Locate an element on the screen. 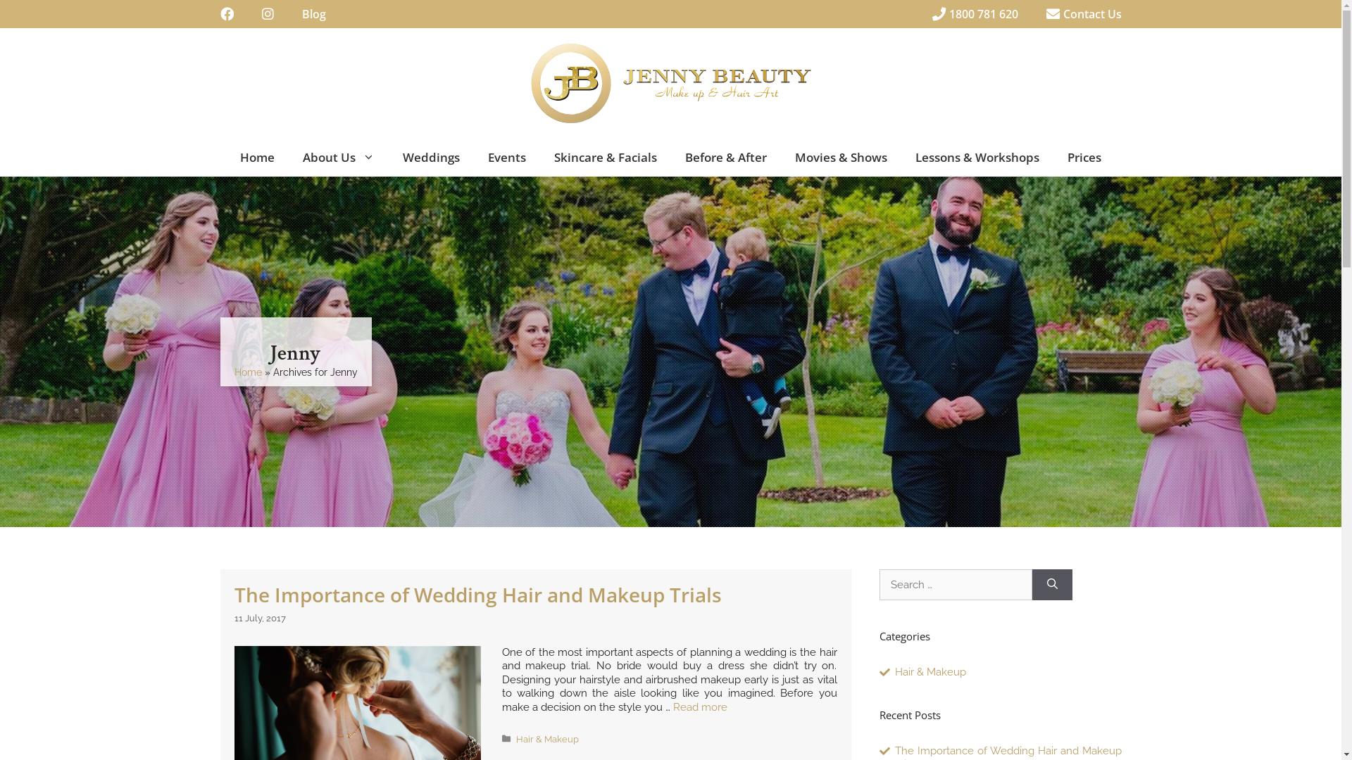  Jenny Beauty is located at coordinates (670, 82).